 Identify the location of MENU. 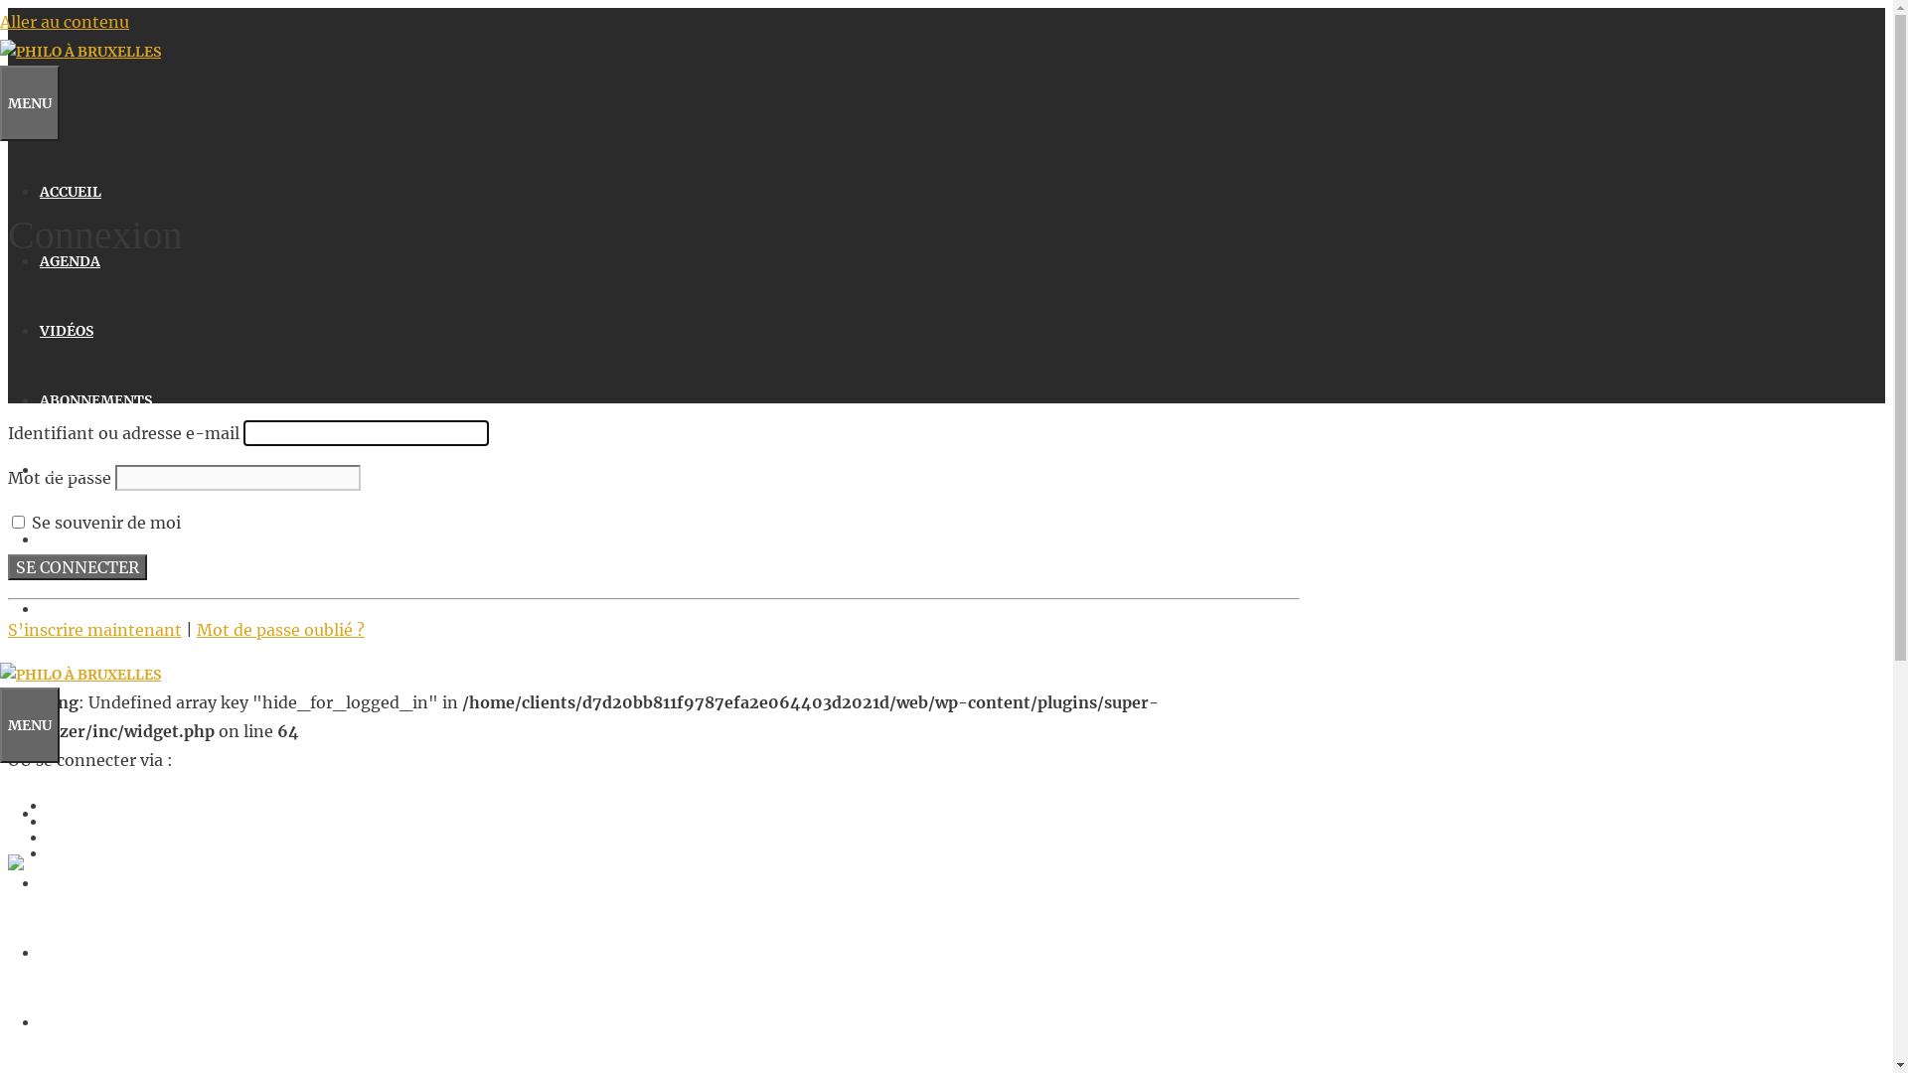
(30, 103).